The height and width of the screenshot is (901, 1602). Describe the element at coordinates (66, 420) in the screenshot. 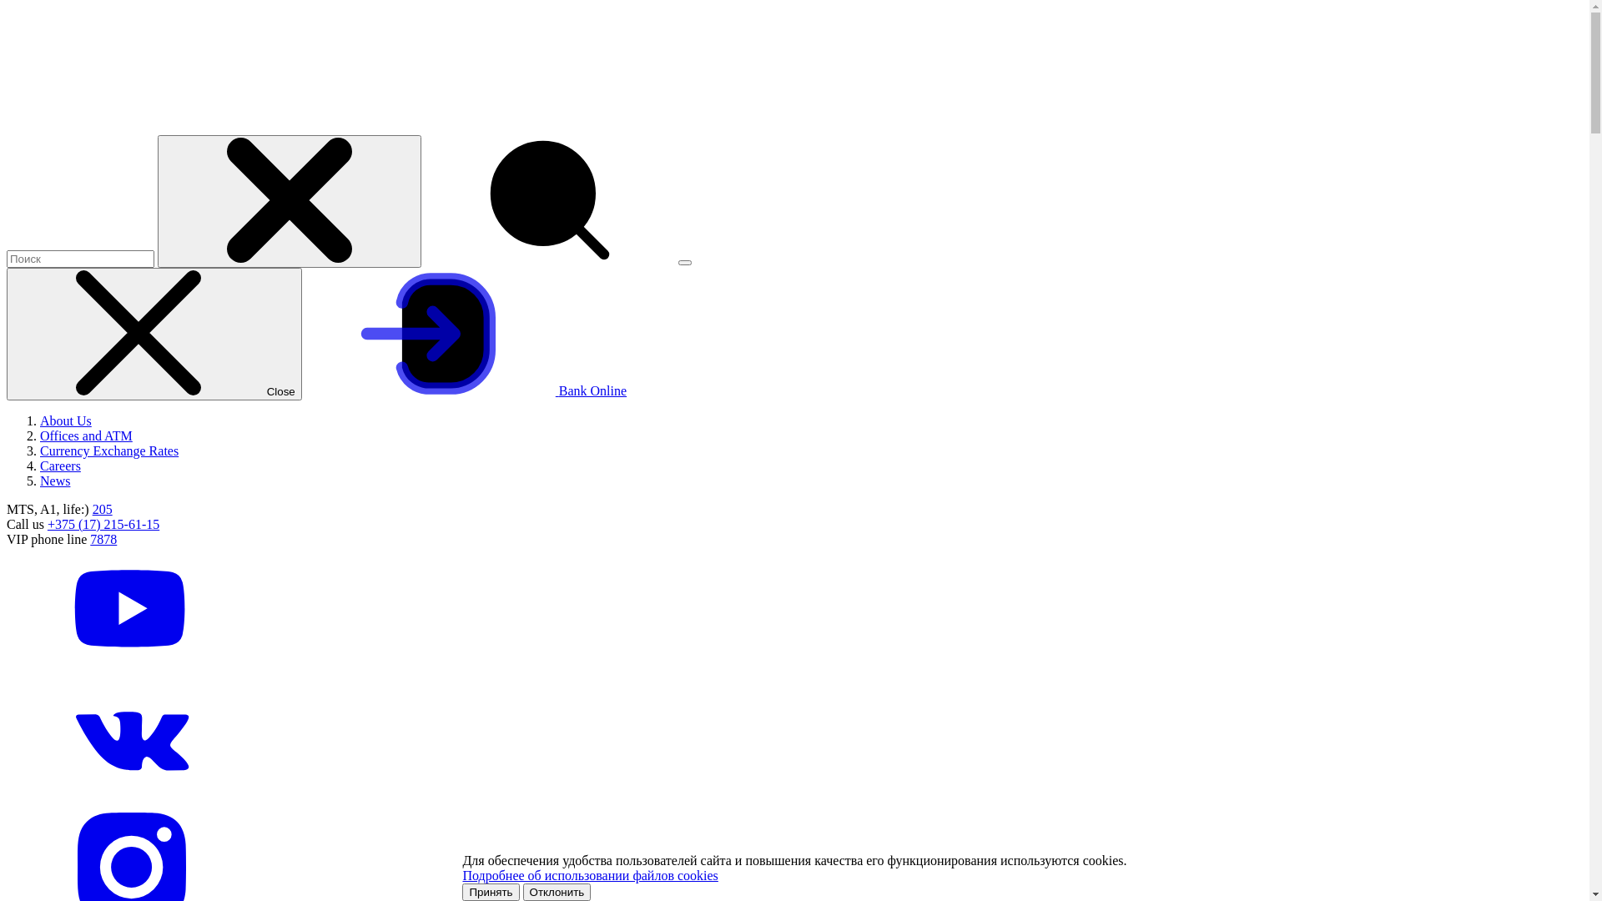

I see `About Us` at that location.